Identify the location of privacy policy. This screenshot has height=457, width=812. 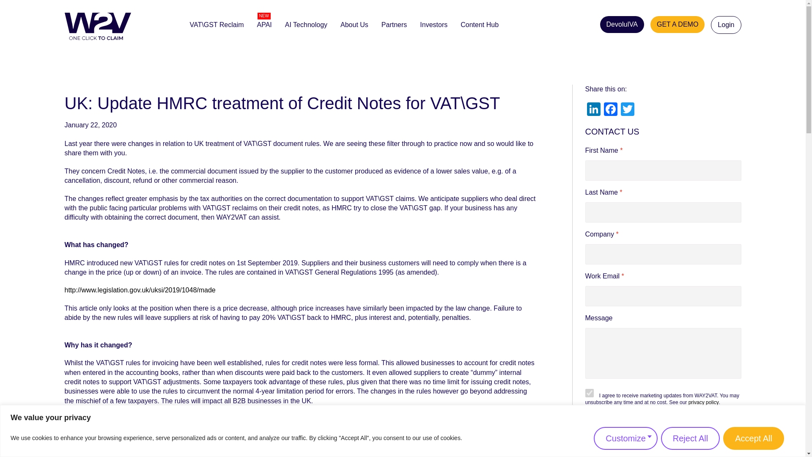
(704, 402).